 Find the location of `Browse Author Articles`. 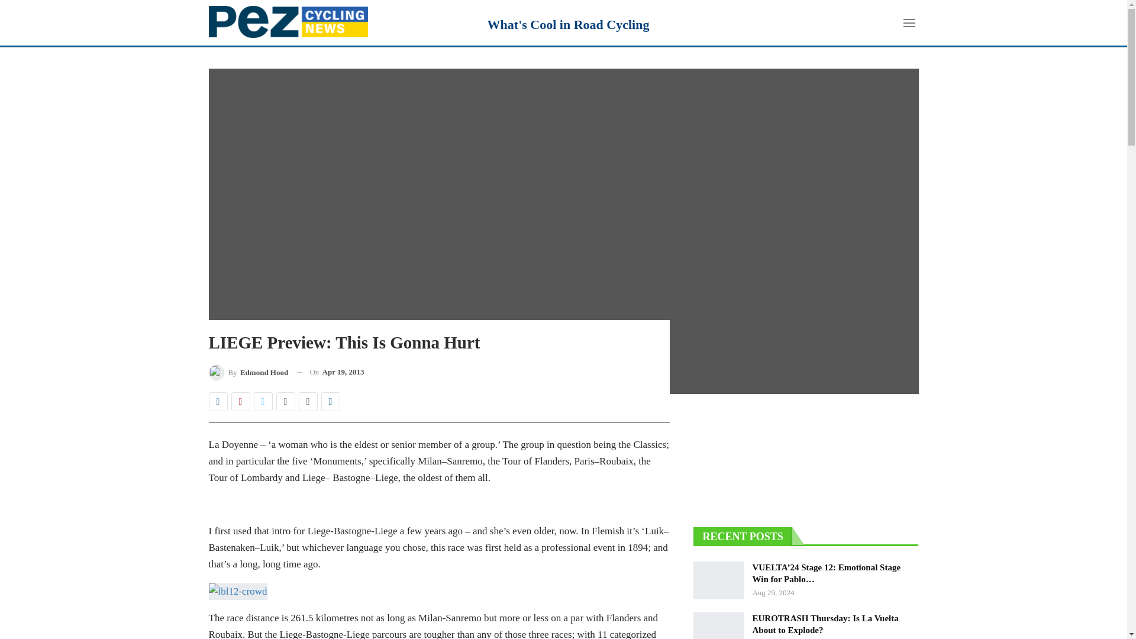

Browse Author Articles is located at coordinates (248, 372).